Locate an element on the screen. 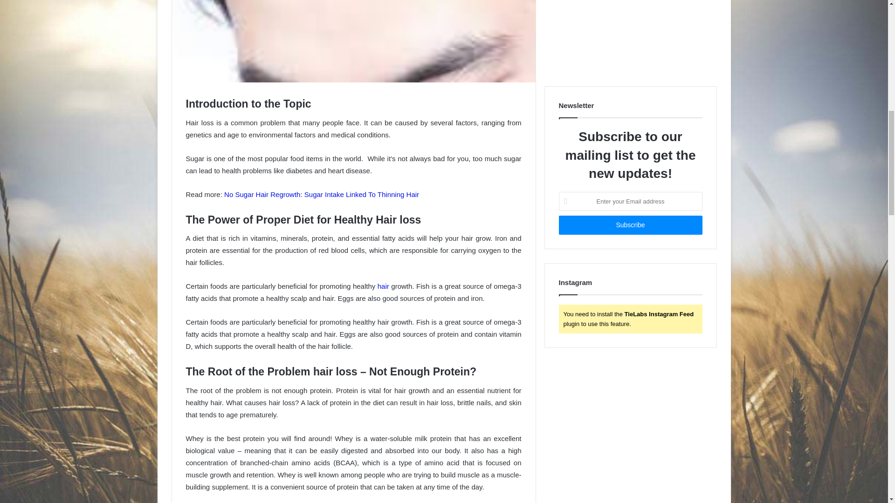  hair is located at coordinates (382, 286).